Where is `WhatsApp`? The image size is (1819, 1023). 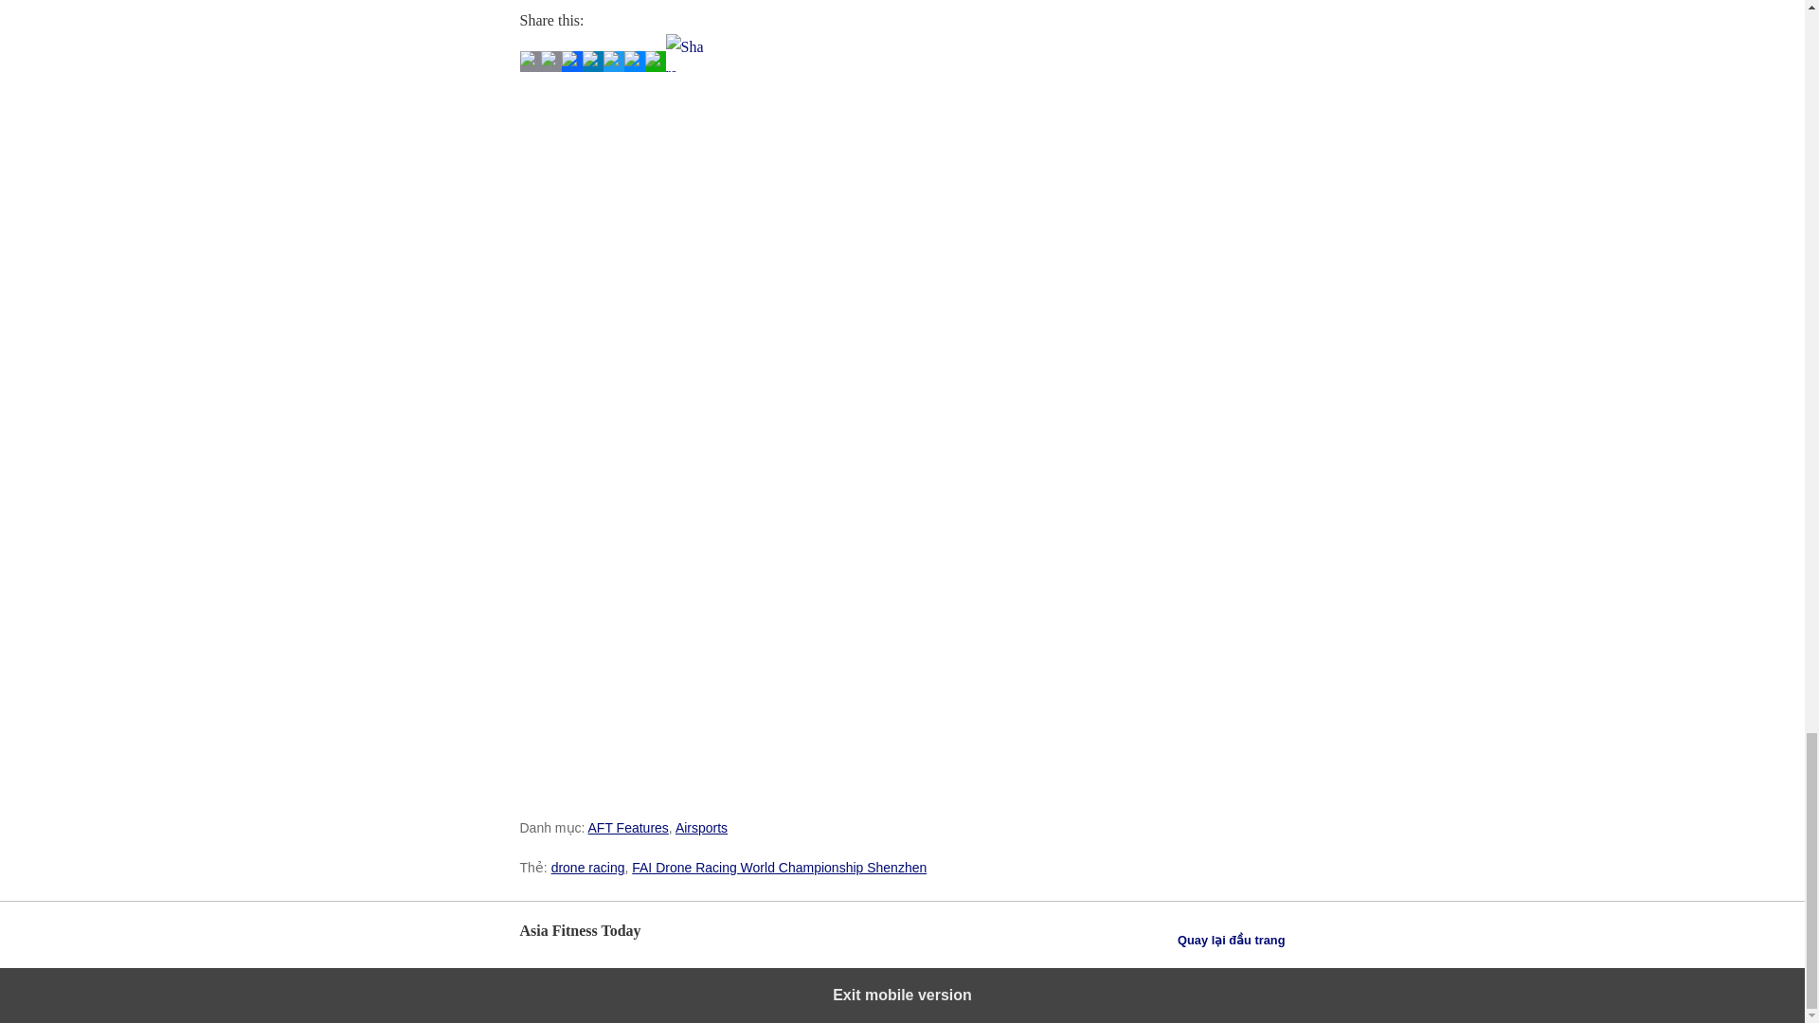
WhatsApp is located at coordinates (654, 66).